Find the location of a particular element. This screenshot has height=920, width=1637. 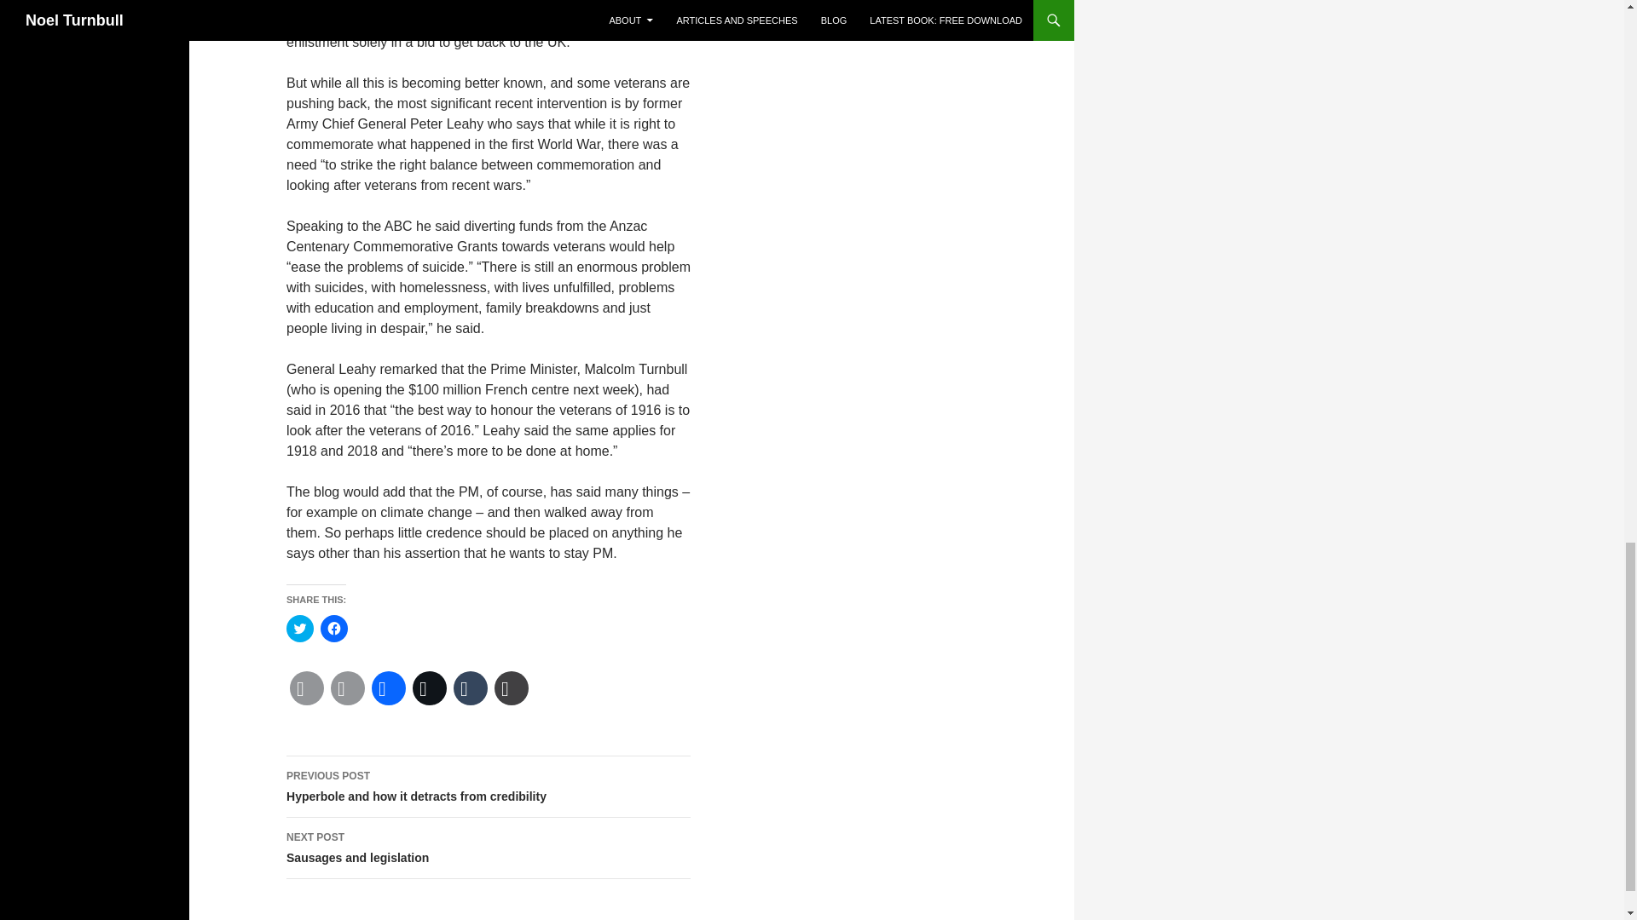

Click to share on Twitter is located at coordinates (300, 629).